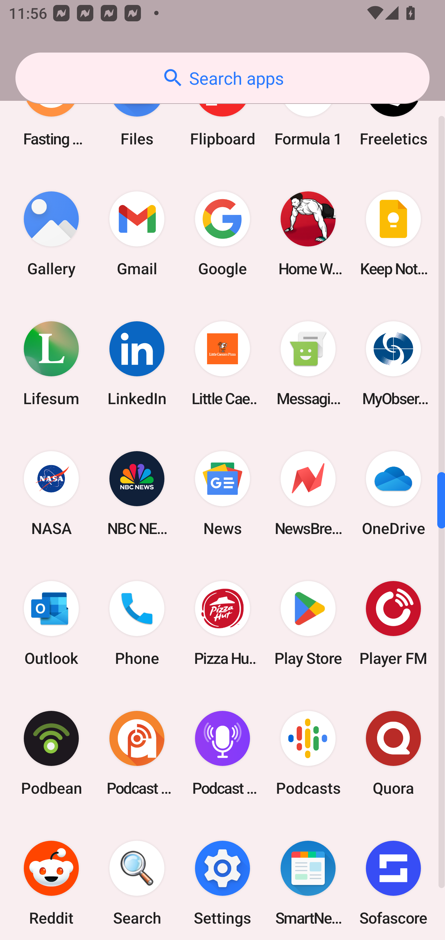 This screenshot has width=445, height=940. Describe the element at coordinates (51, 493) in the screenshot. I see `NASA` at that location.